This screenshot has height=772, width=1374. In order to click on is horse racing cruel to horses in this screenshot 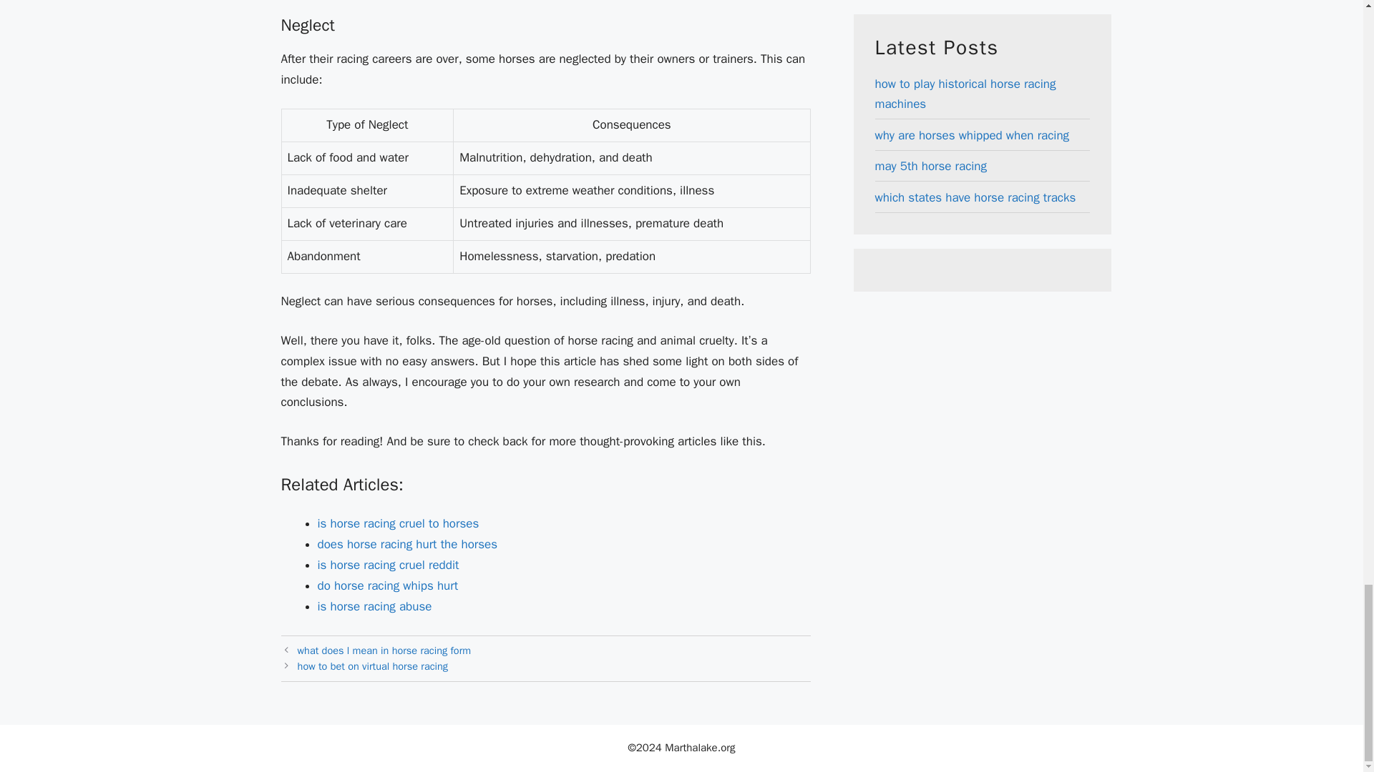, I will do `click(398, 523)`.